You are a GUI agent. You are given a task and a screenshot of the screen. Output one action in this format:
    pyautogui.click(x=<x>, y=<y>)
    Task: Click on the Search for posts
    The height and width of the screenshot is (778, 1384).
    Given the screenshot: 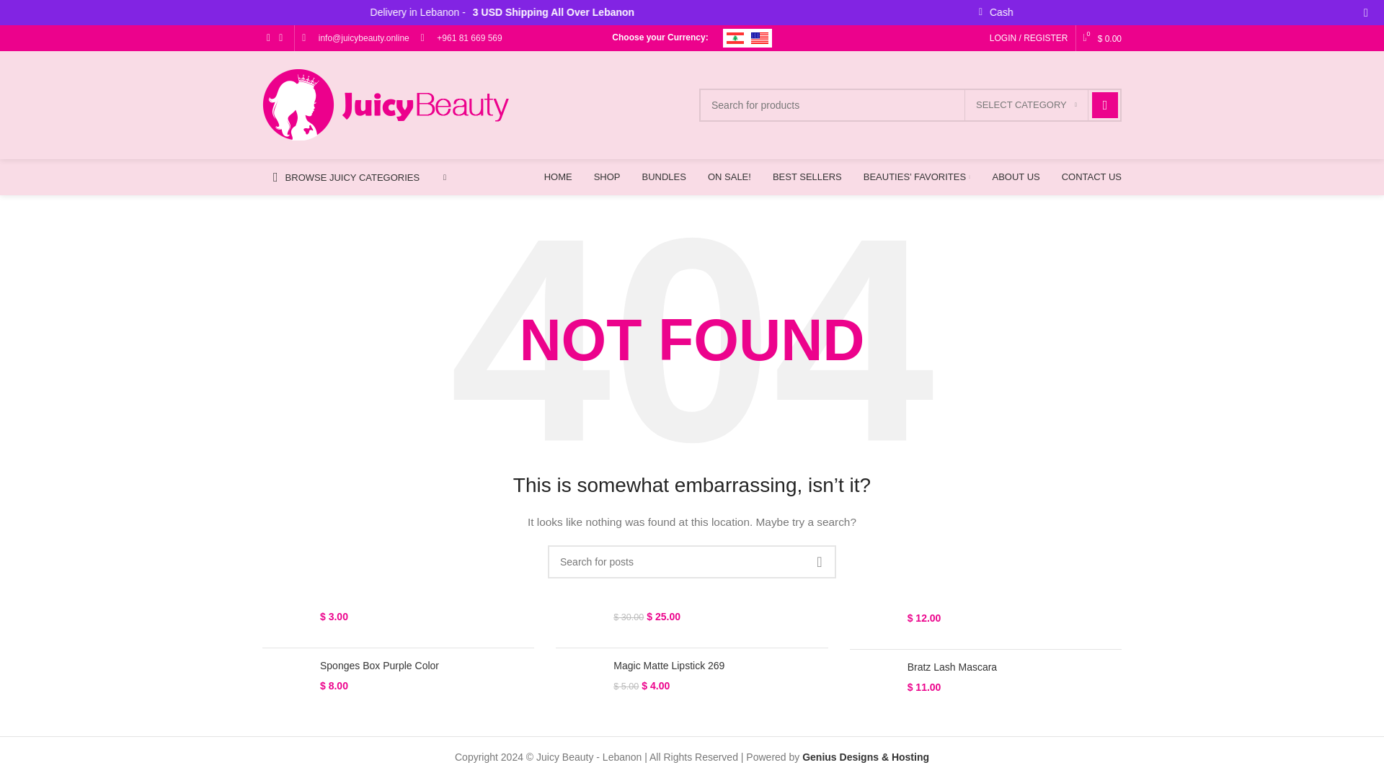 What is the action you would take?
    pyautogui.click(x=692, y=562)
    